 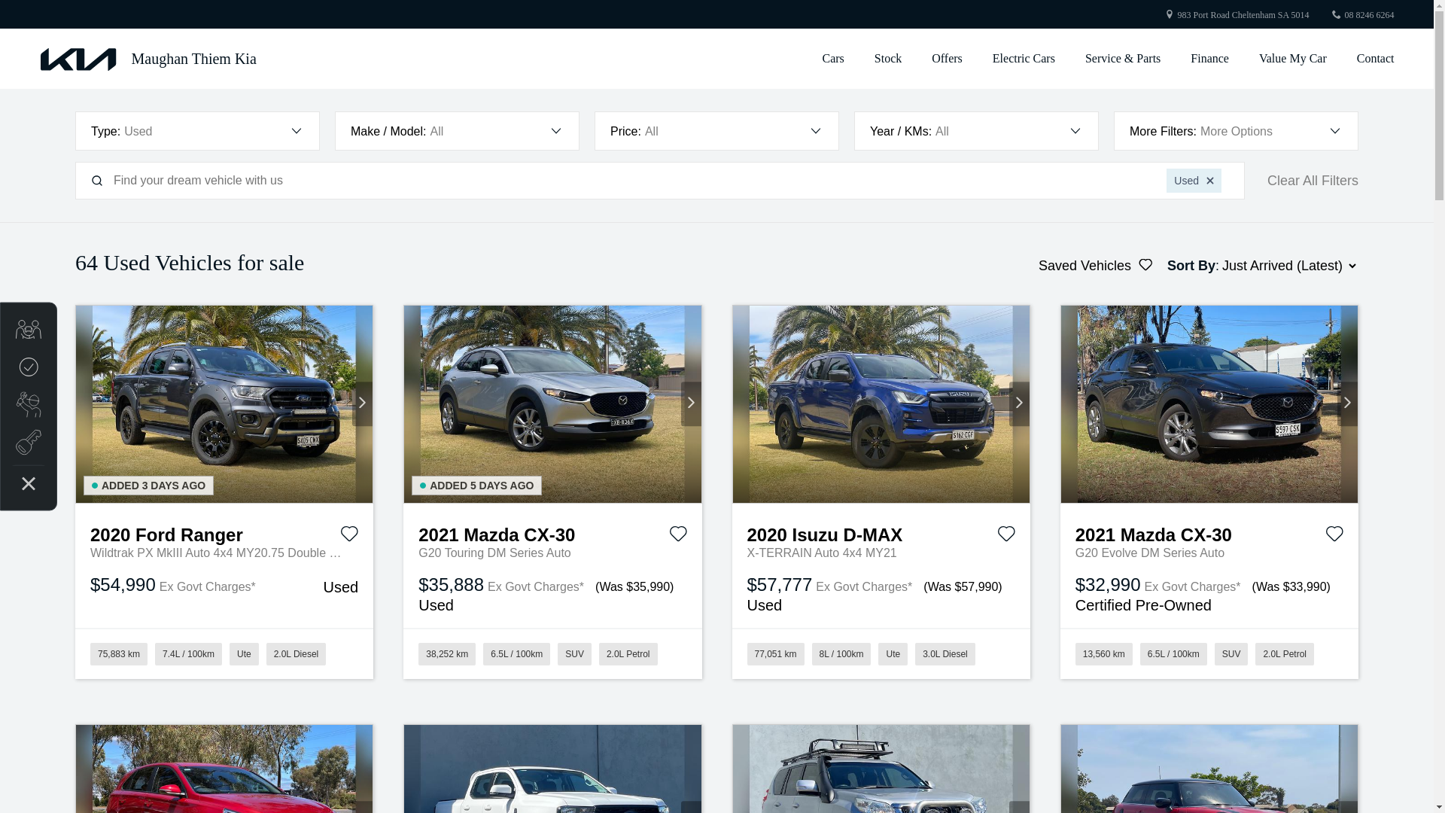 I want to click on 2021 Mazda CX-30
G20 Evolve DM Series Auto, so click(x=1209, y=533).